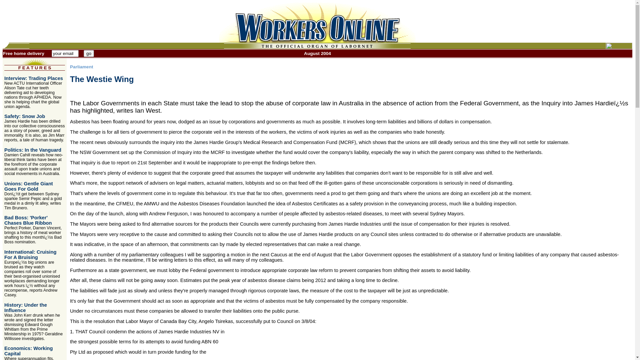 This screenshot has width=640, height=360. I want to click on Interview: Trading Places, so click(34, 78).